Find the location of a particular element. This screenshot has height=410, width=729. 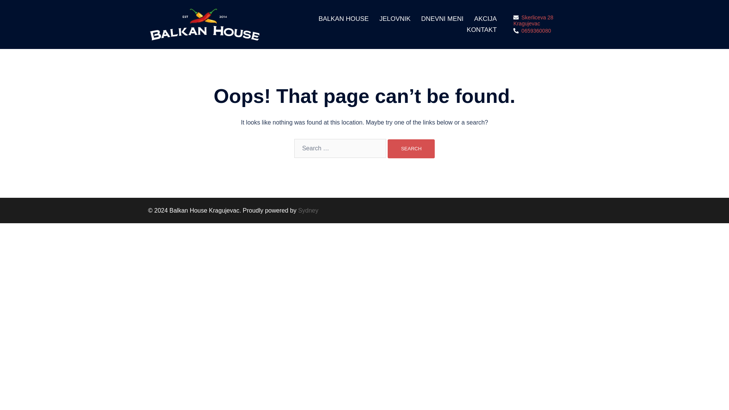

Search is located at coordinates (411, 149).